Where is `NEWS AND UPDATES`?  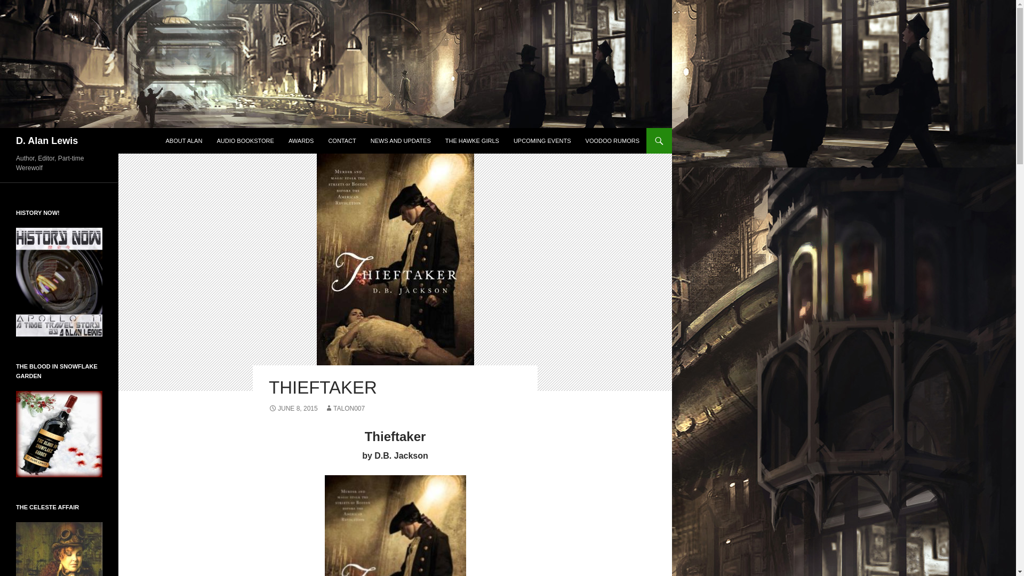 NEWS AND UPDATES is located at coordinates (401, 141).